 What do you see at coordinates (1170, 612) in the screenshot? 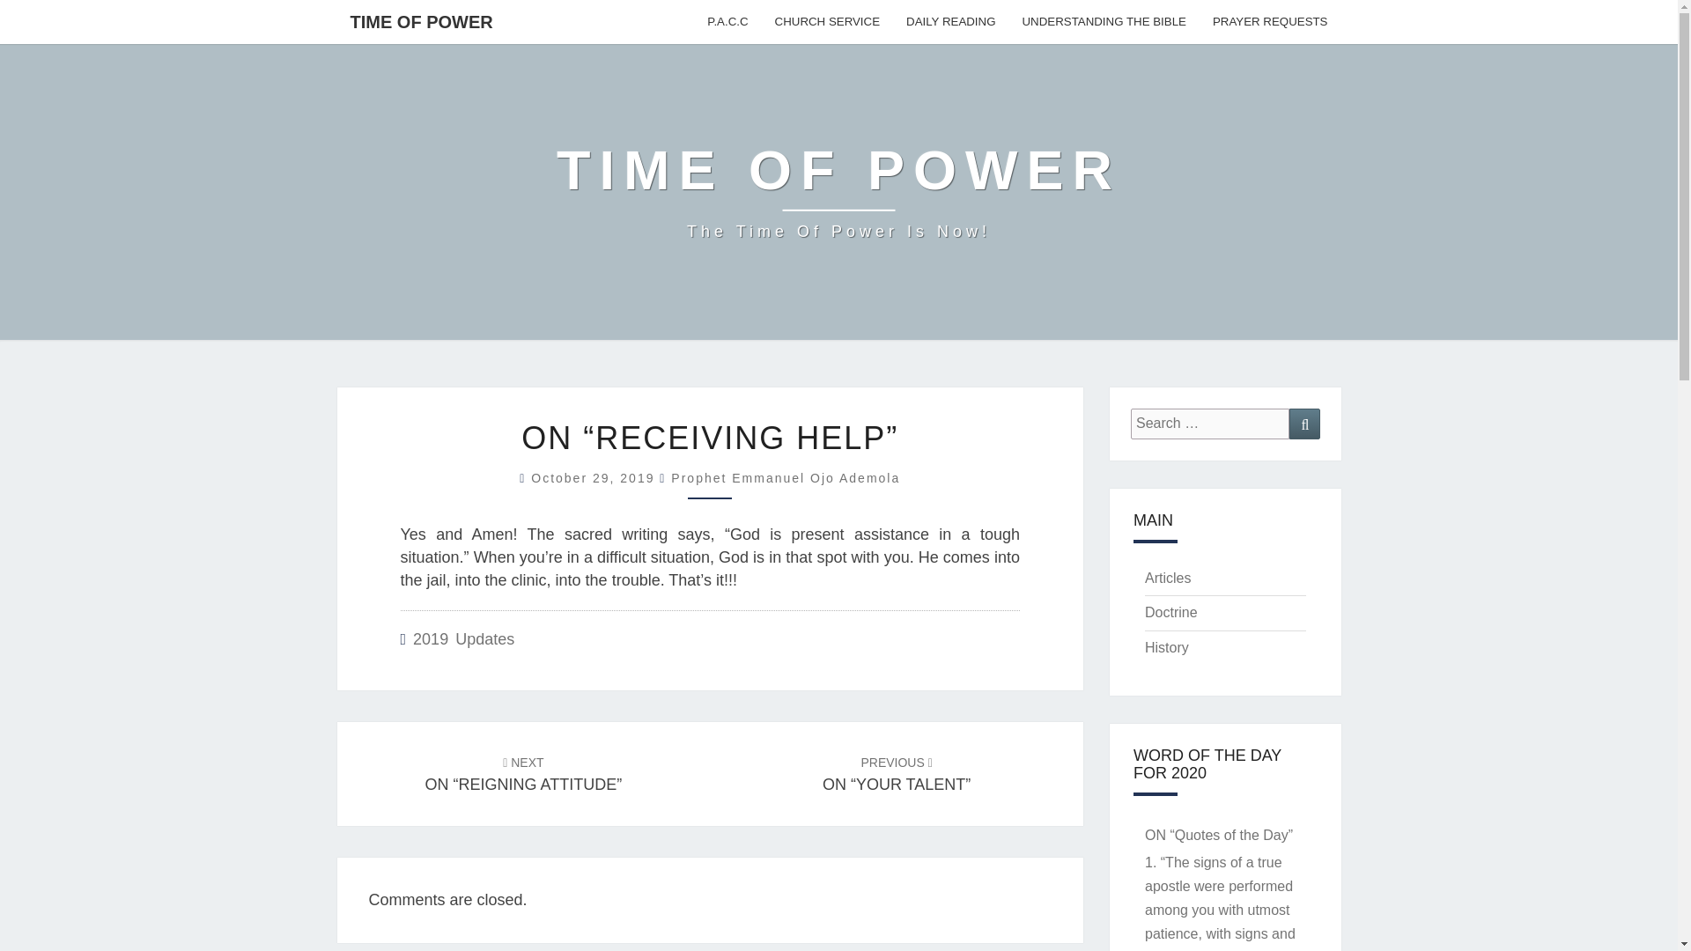
I see `Doctrine` at bounding box center [1170, 612].